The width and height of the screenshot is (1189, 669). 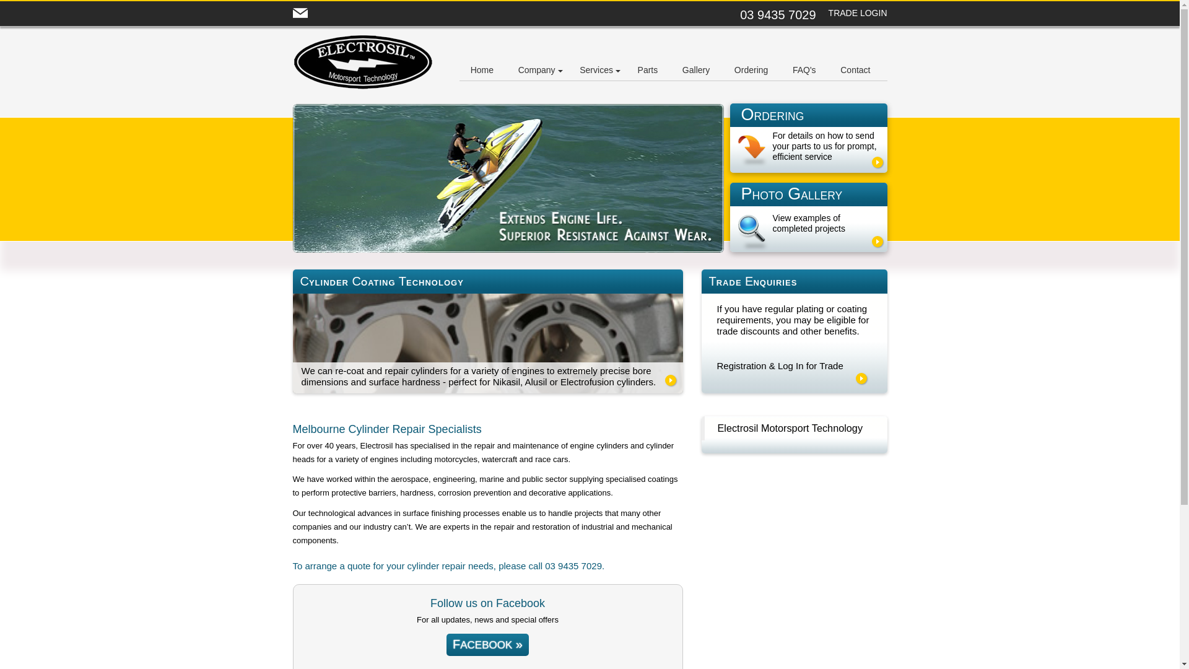 What do you see at coordinates (596, 71) in the screenshot?
I see `Services` at bounding box center [596, 71].